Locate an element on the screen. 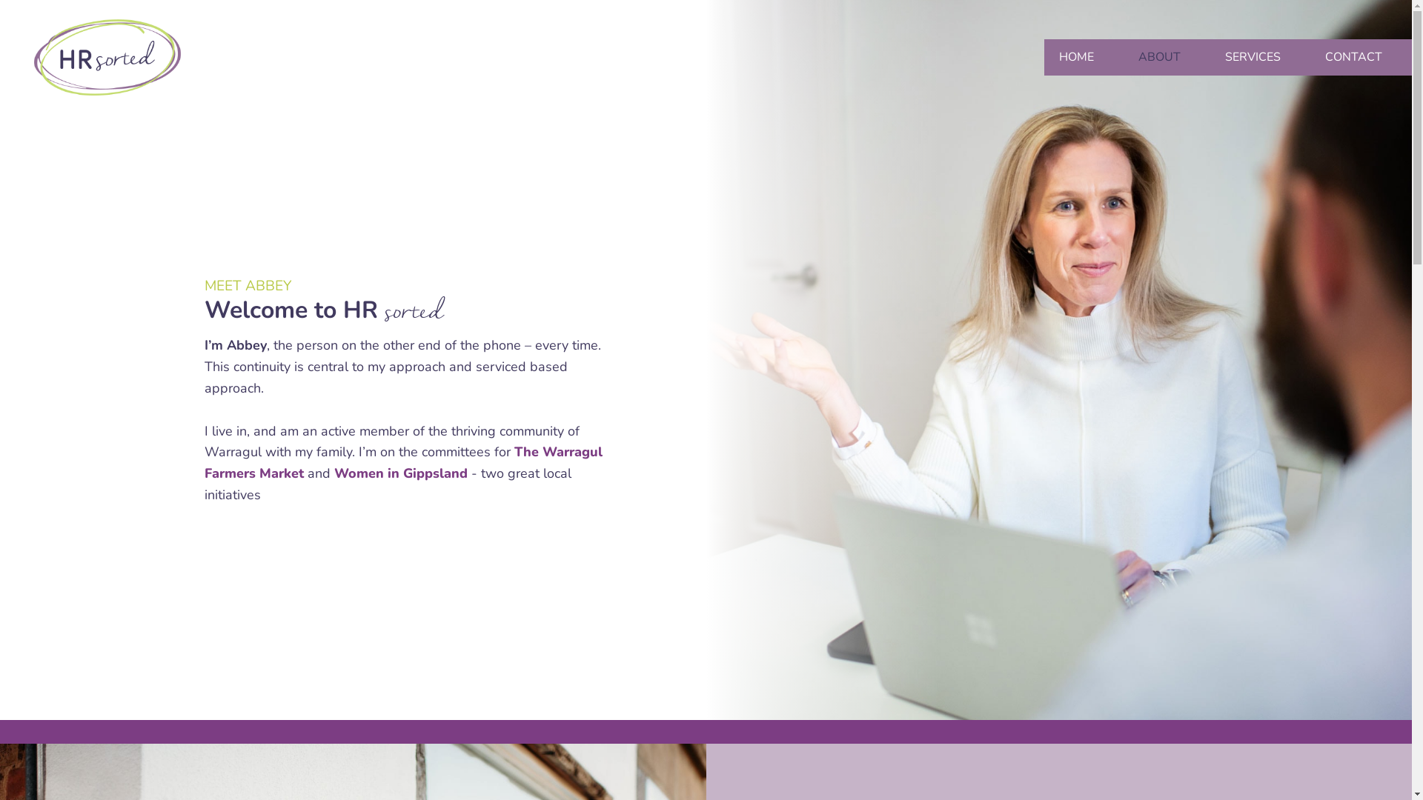 The height and width of the screenshot is (800, 1423). HOME is located at coordinates (1084, 58).